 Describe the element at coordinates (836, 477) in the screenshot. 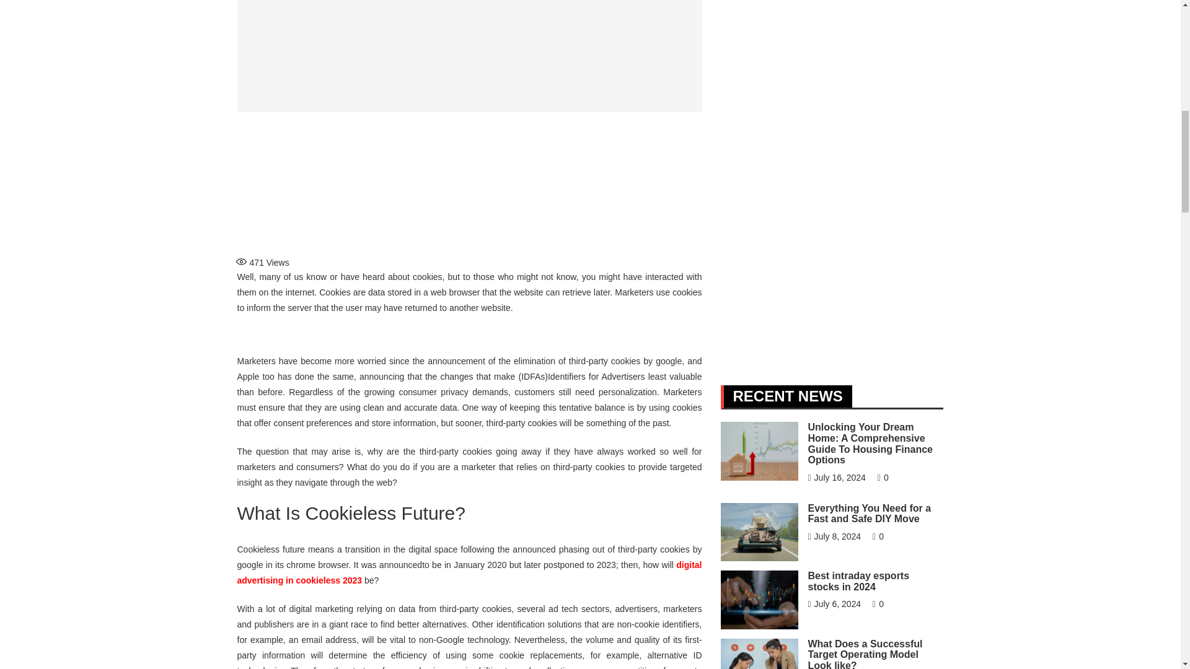

I see `July 16, 2024` at that location.